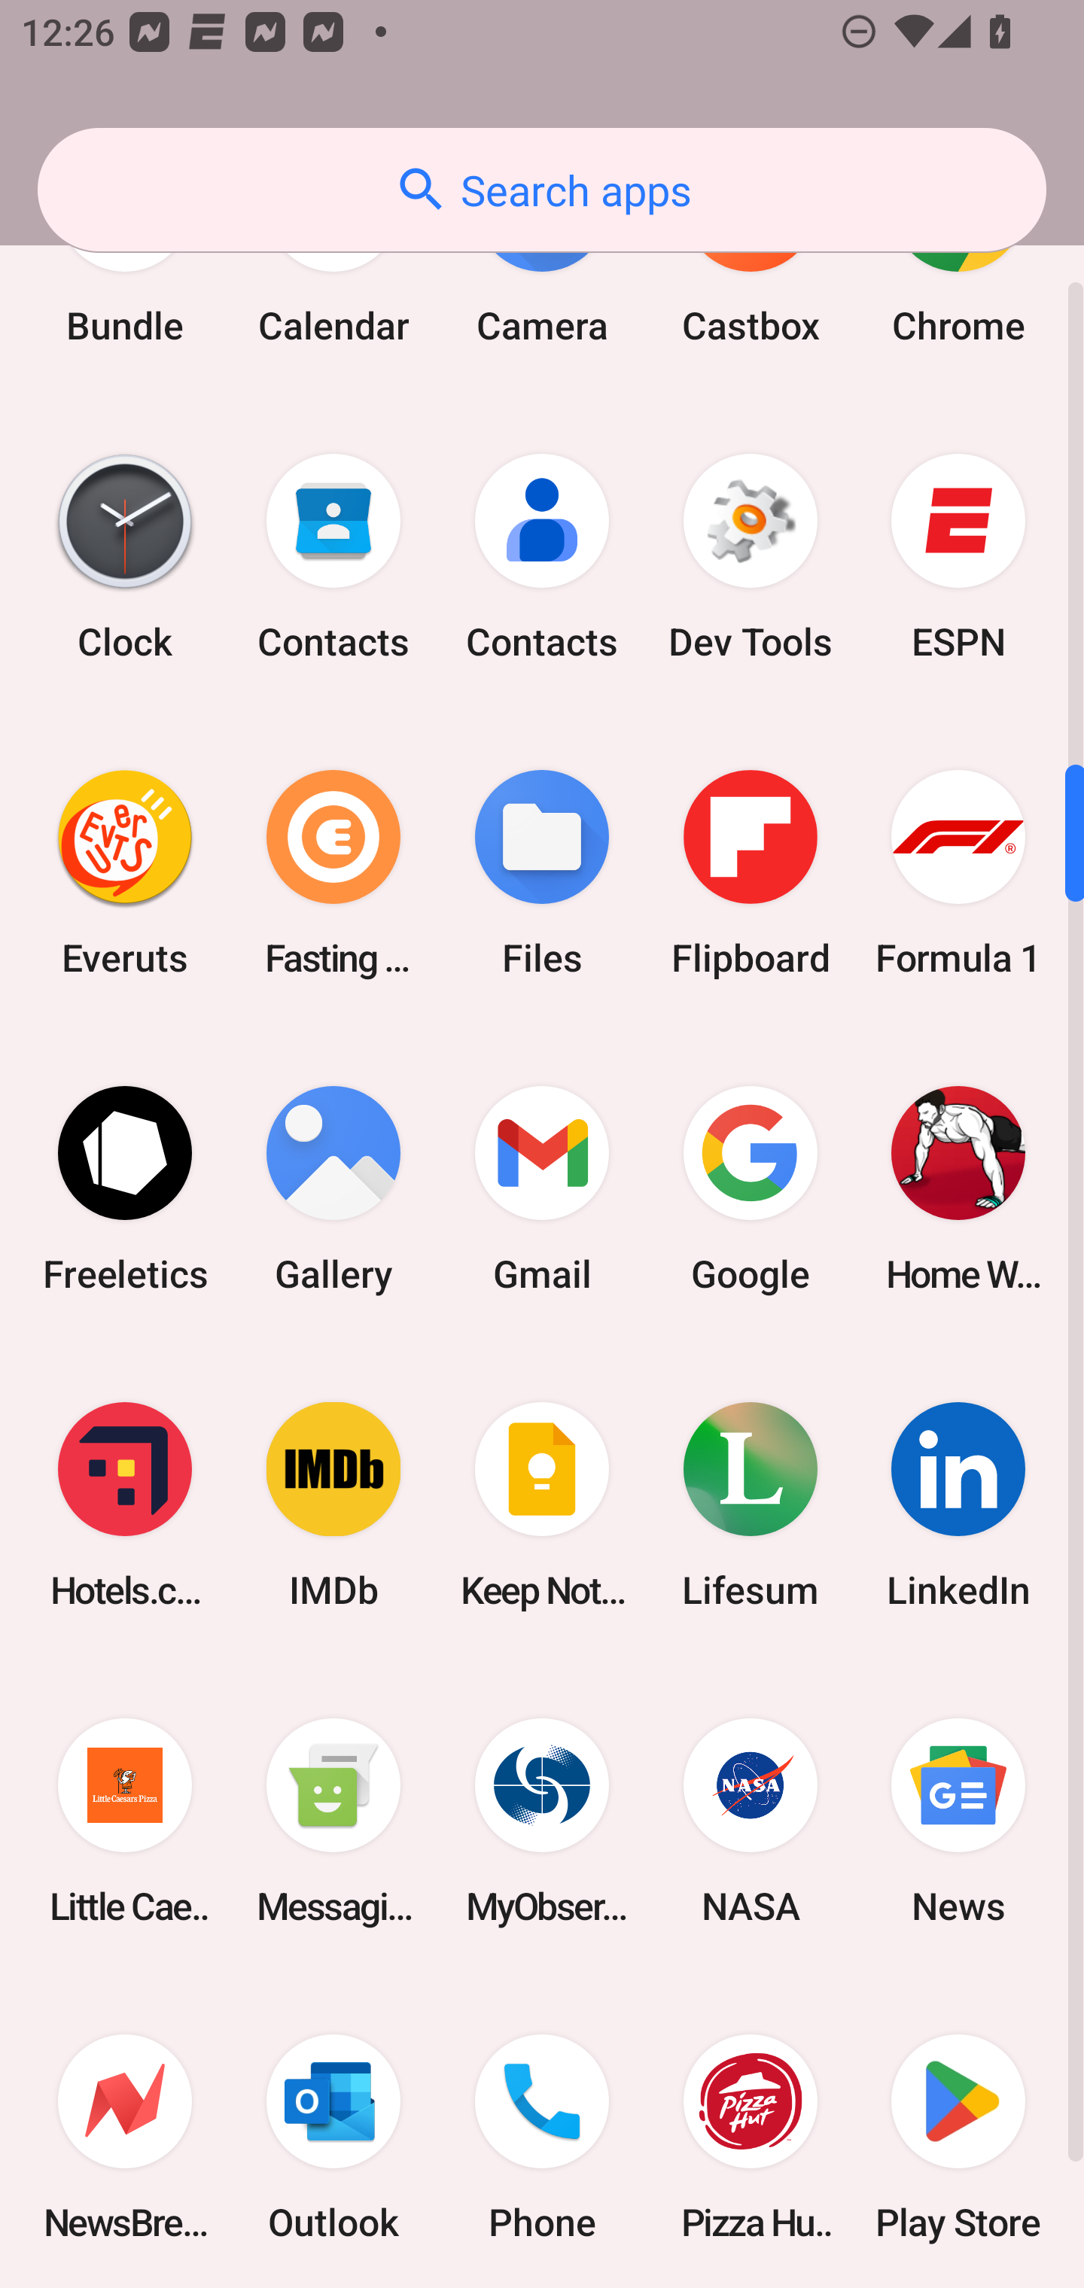  I want to click on NewsBreak, so click(125, 2133).